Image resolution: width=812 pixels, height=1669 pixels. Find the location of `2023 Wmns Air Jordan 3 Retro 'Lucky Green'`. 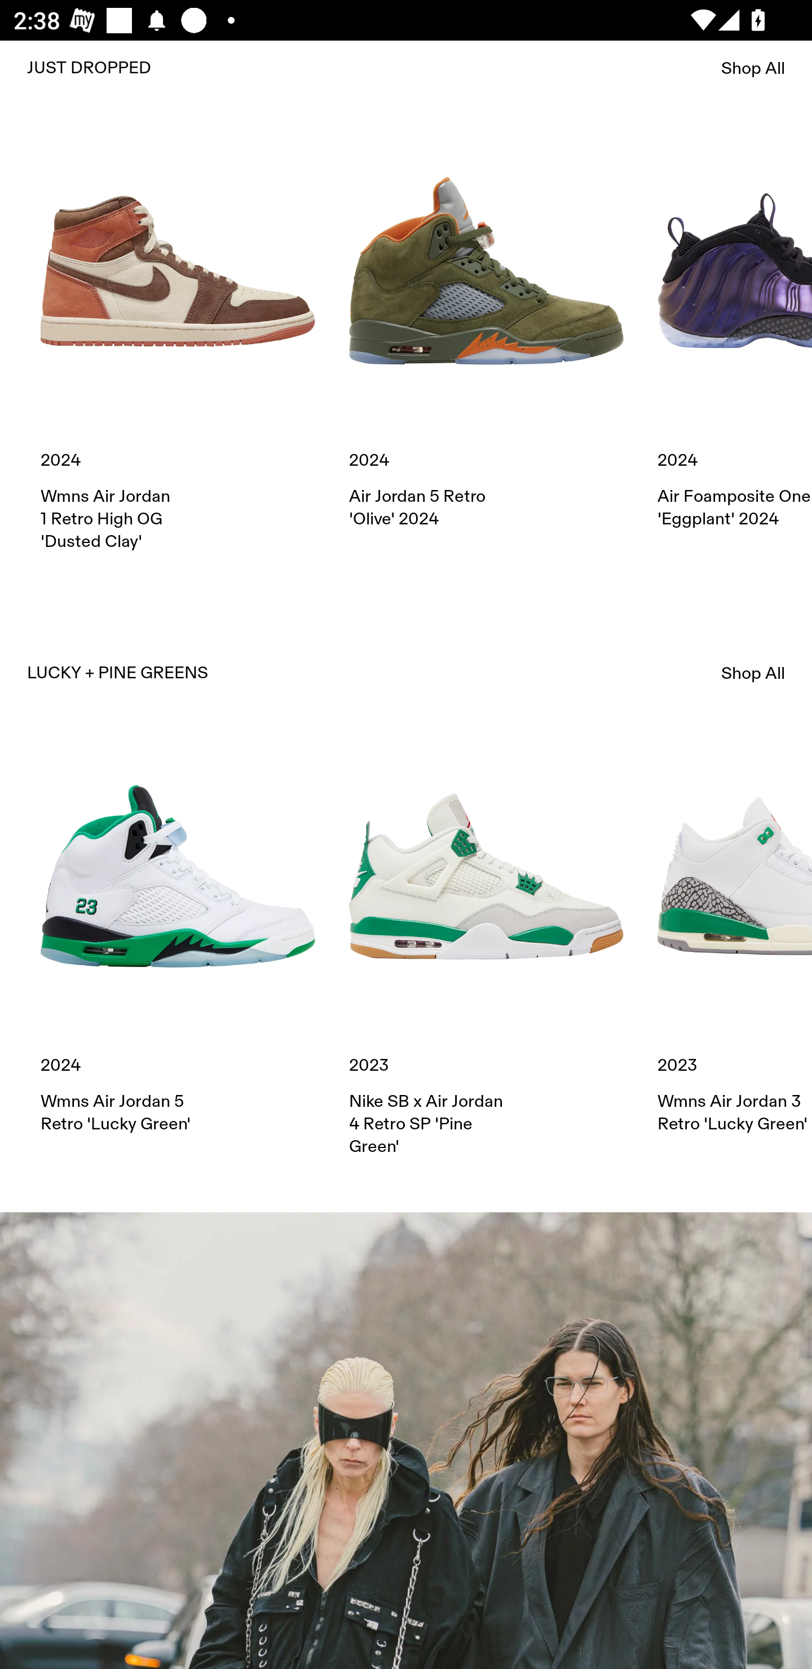

2023 Wmns Air Jordan 3 Retro 'Lucky Green' is located at coordinates (735, 937).